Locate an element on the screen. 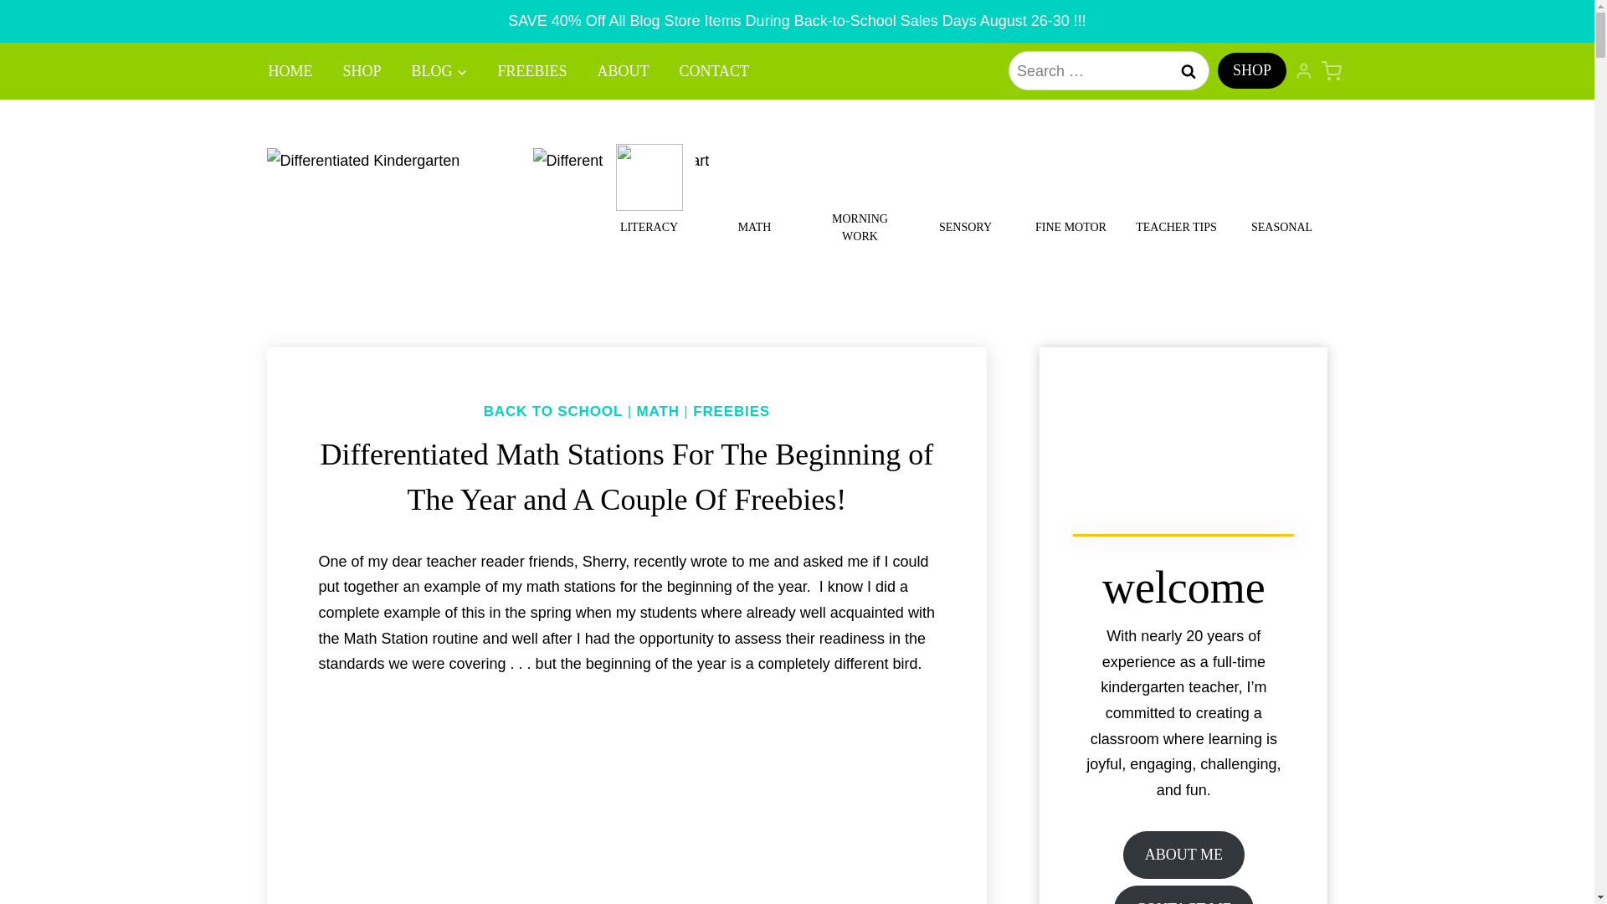  BLOG is located at coordinates (440, 71).